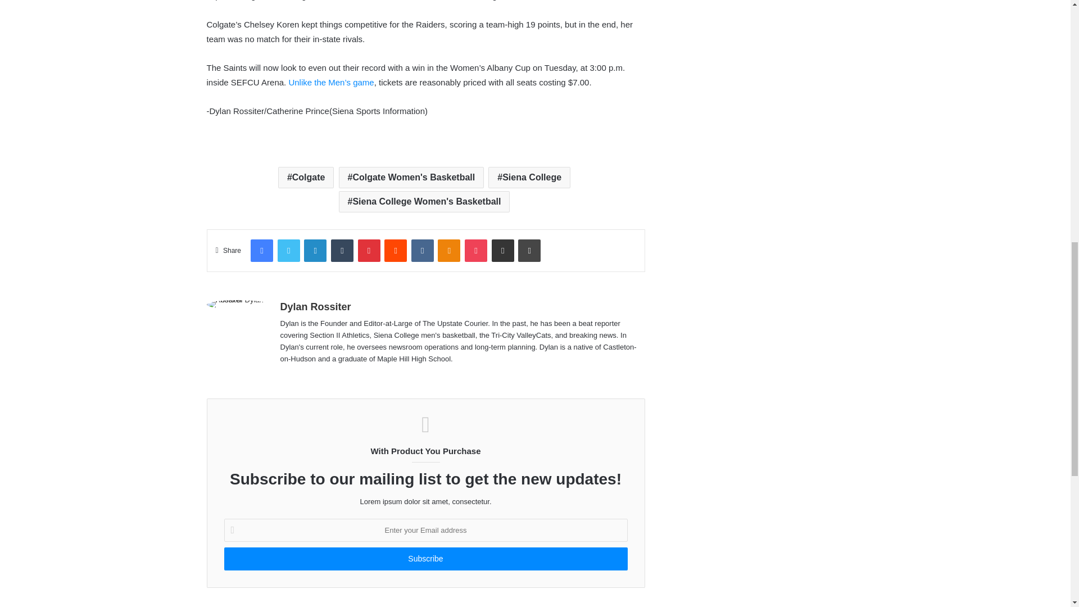 This screenshot has height=607, width=1079. I want to click on Twitter, so click(288, 250).